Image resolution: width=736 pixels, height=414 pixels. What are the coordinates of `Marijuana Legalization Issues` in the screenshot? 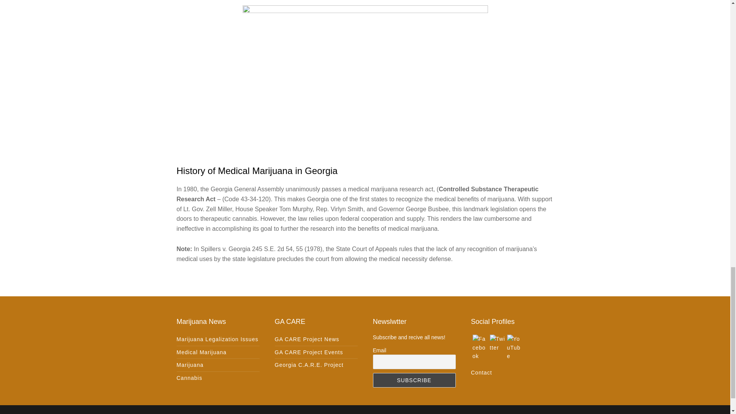 It's located at (217, 339).